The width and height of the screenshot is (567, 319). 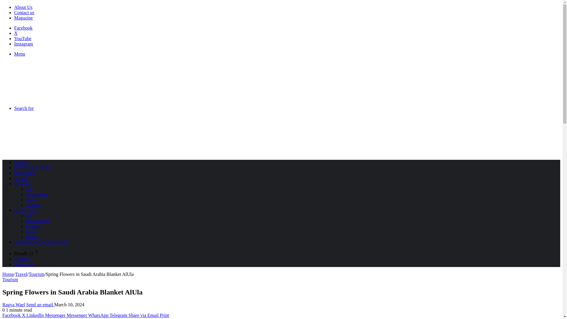 I want to click on Health, so click(x=31, y=237).